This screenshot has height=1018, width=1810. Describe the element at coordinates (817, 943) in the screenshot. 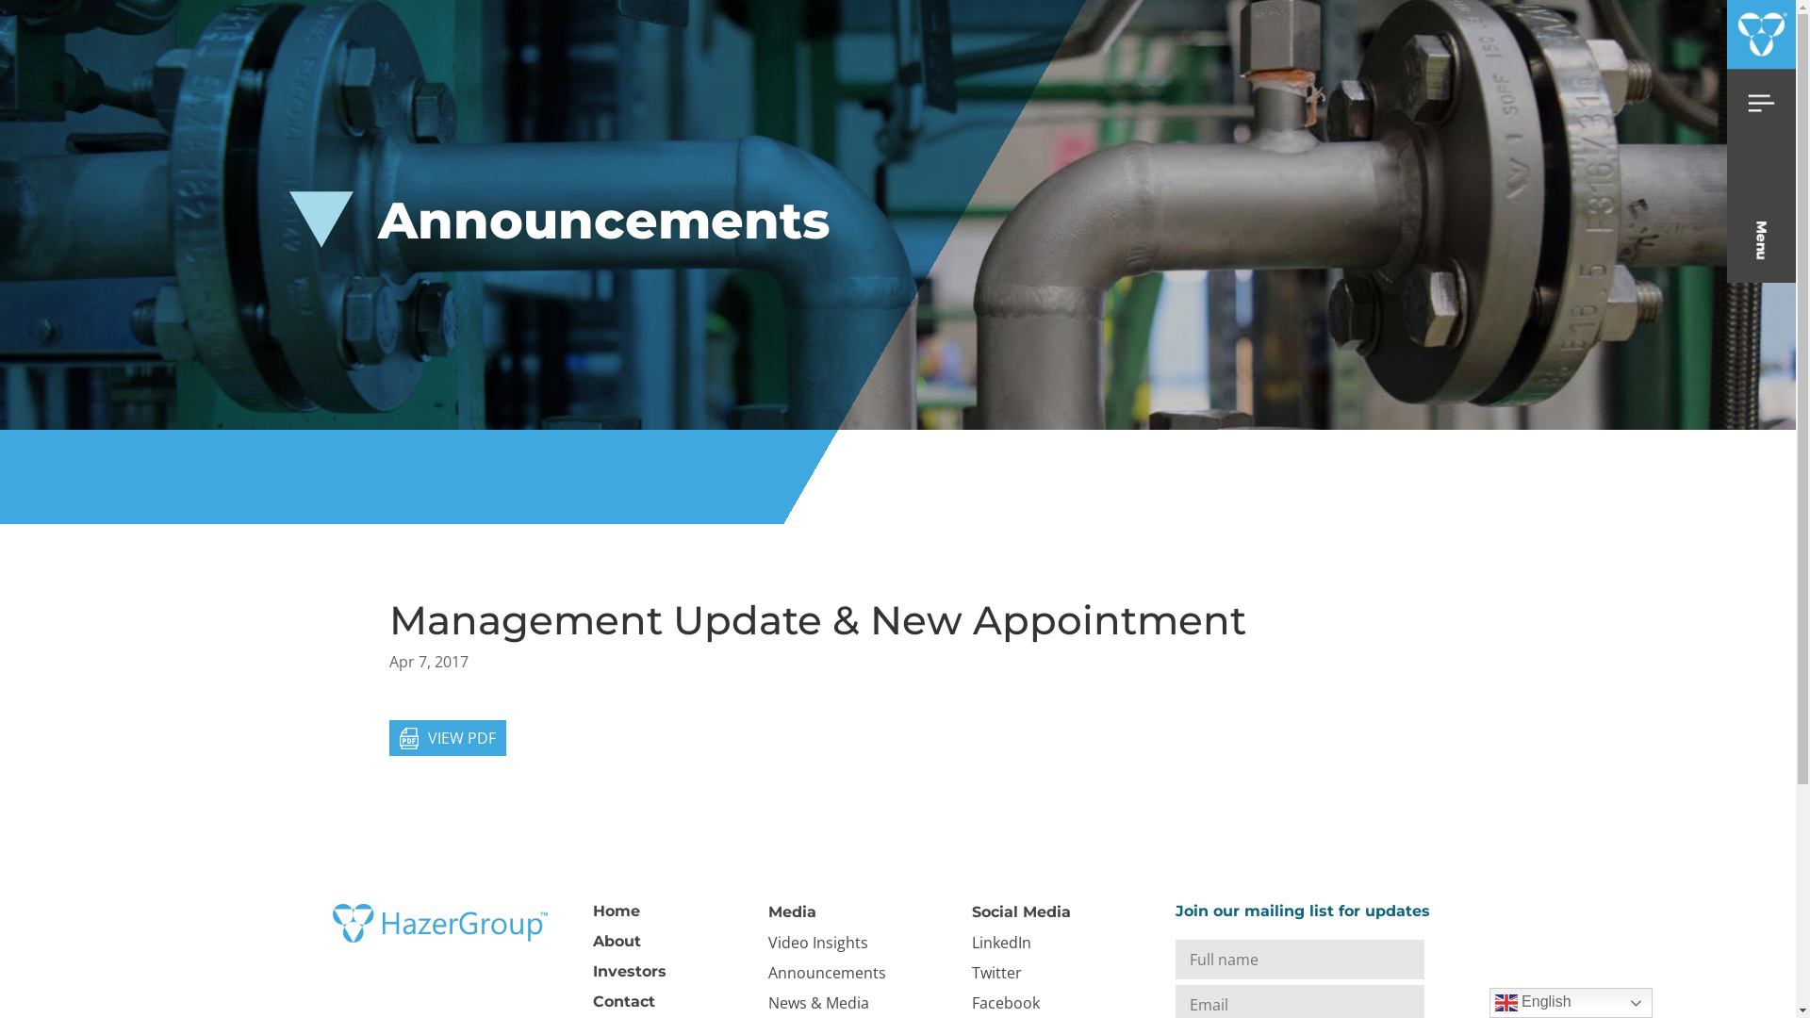

I see `Video Insights` at that location.